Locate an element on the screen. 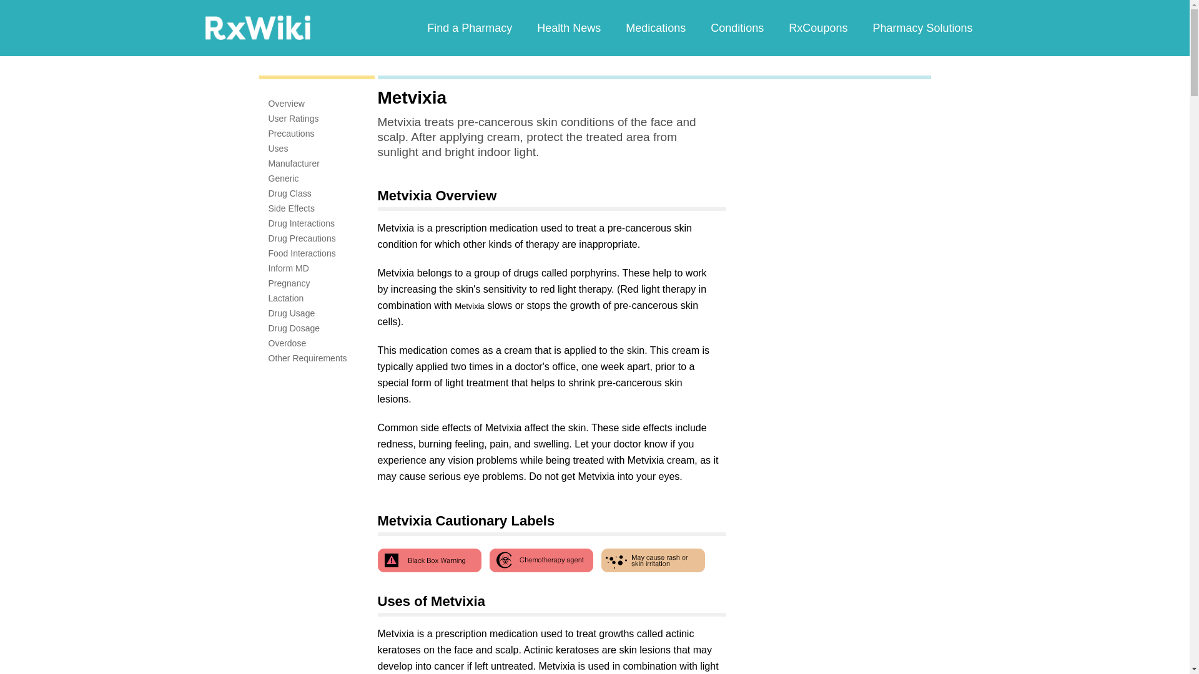  Health News is located at coordinates (568, 27).